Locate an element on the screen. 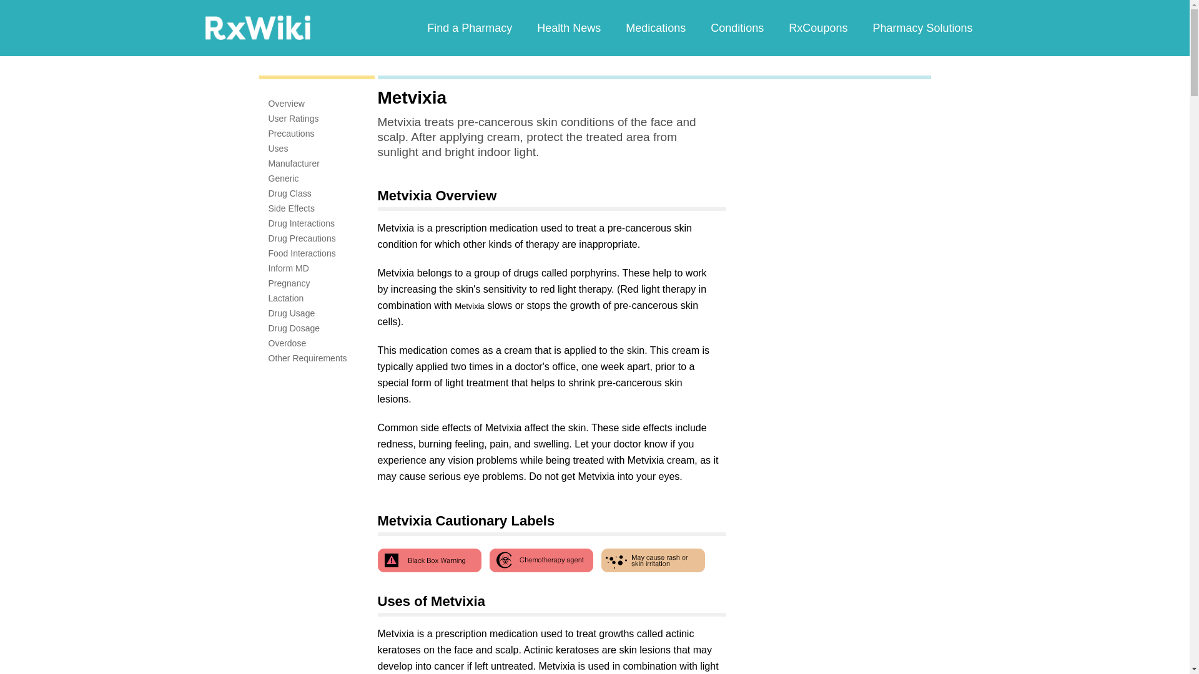  Health News is located at coordinates (568, 27).